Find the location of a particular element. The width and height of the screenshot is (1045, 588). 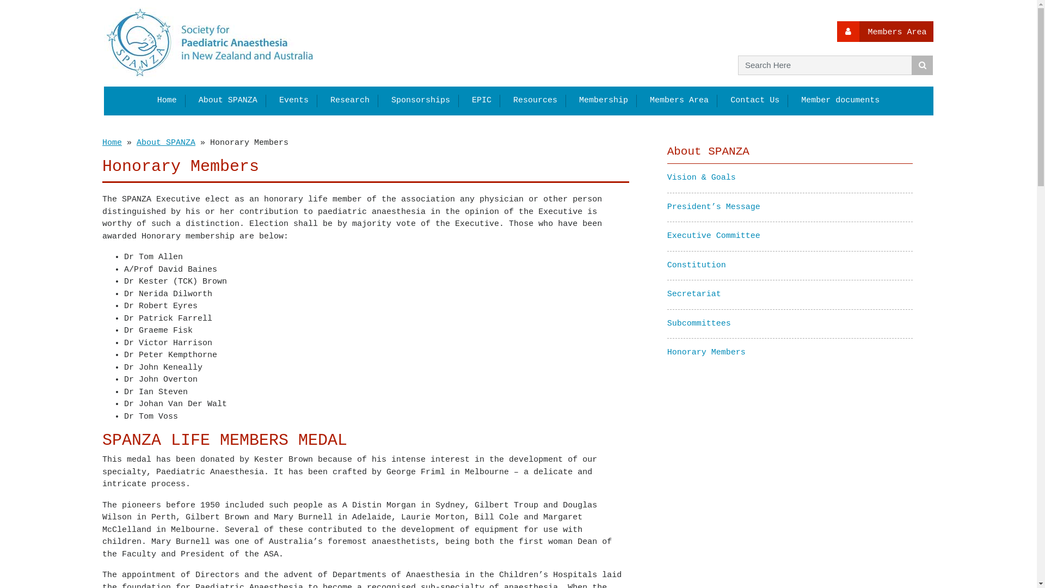

Membership is located at coordinates (604, 100).